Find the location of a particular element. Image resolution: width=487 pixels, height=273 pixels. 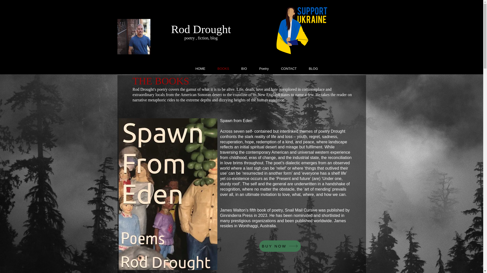

HOME is located at coordinates (197, 69).